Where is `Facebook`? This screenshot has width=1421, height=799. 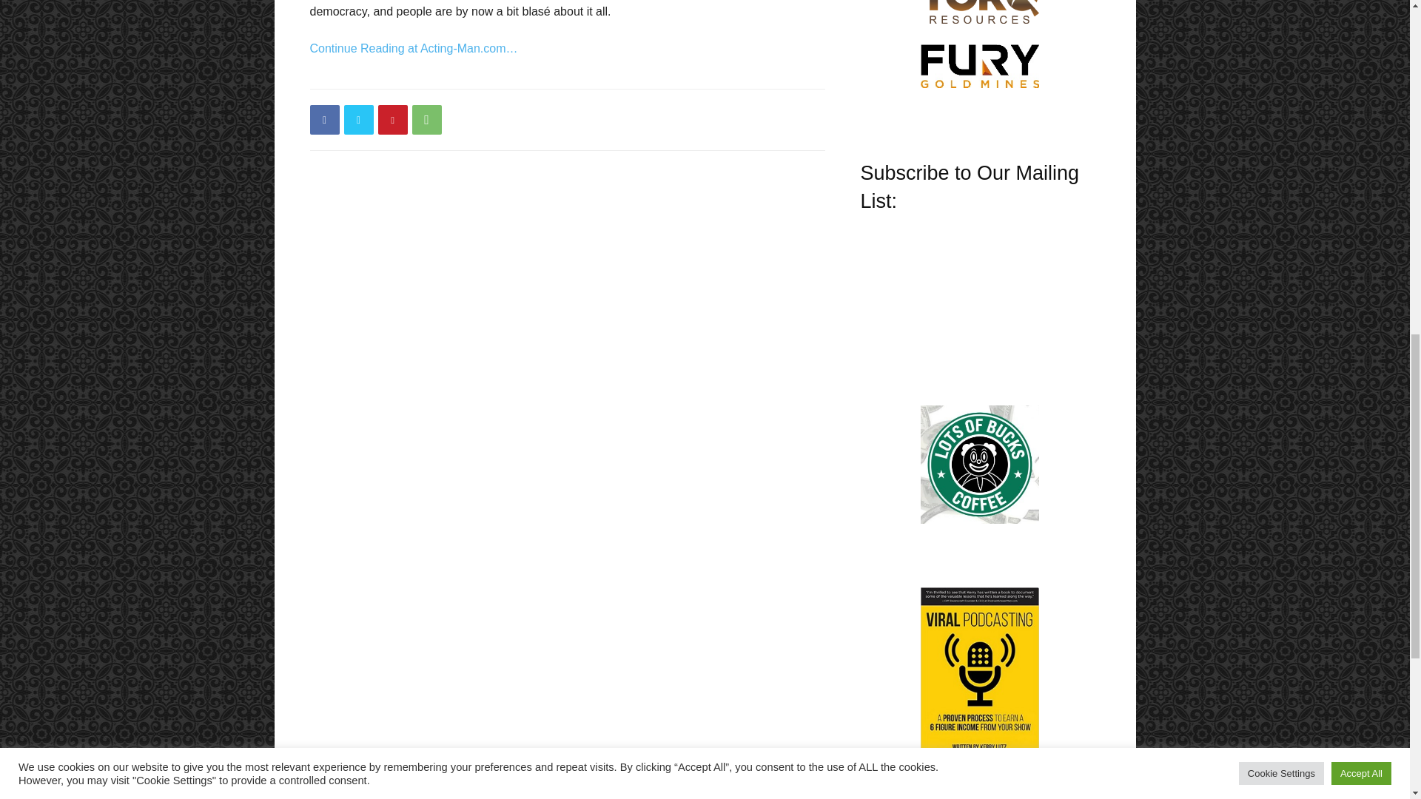 Facebook is located at coordinates (324, 120).